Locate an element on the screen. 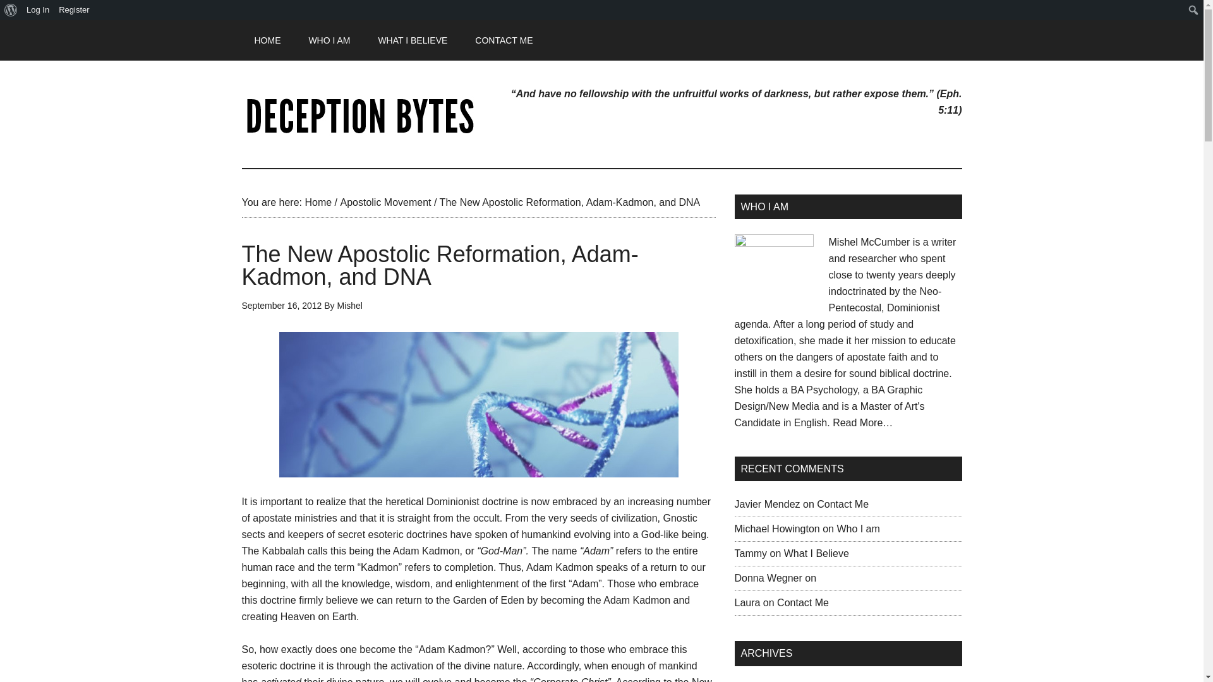 Image resolution: width=1213 pixels, height=682 pixels. Who I am is located at coordinates (858, 529).